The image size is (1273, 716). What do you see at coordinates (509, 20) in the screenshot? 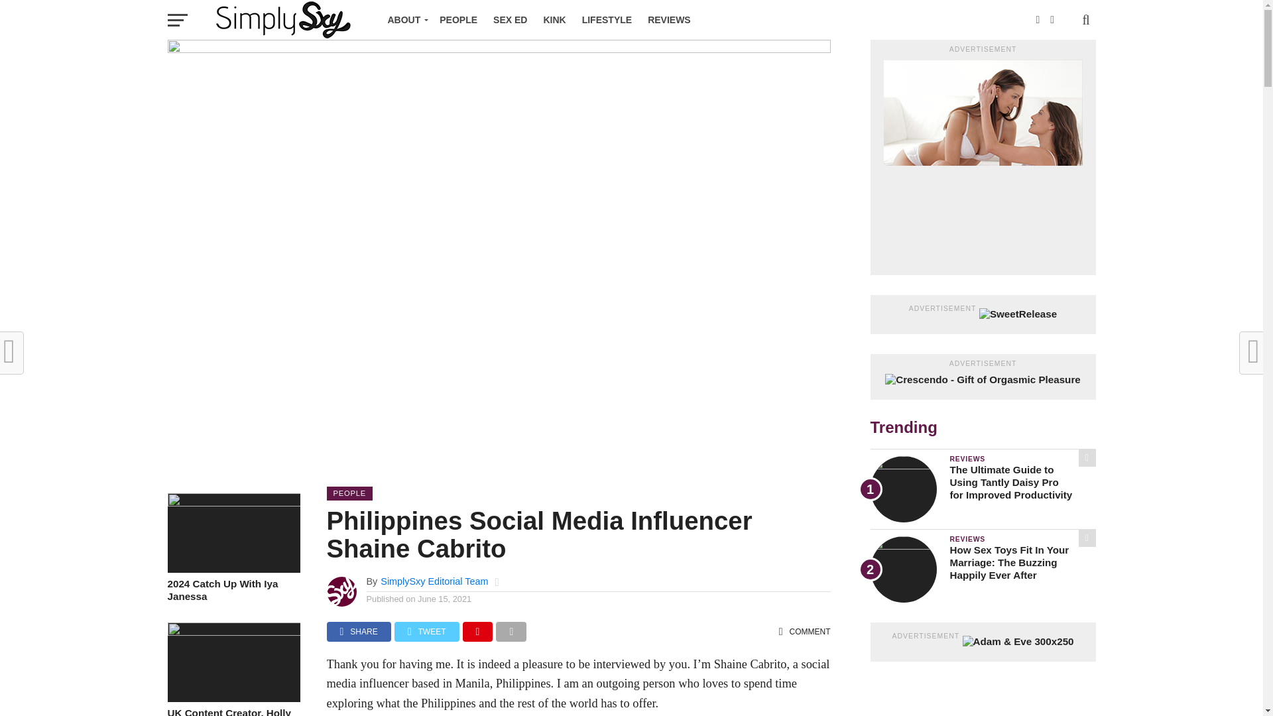
I see `SEX ED` at bounding box center [509, 20].